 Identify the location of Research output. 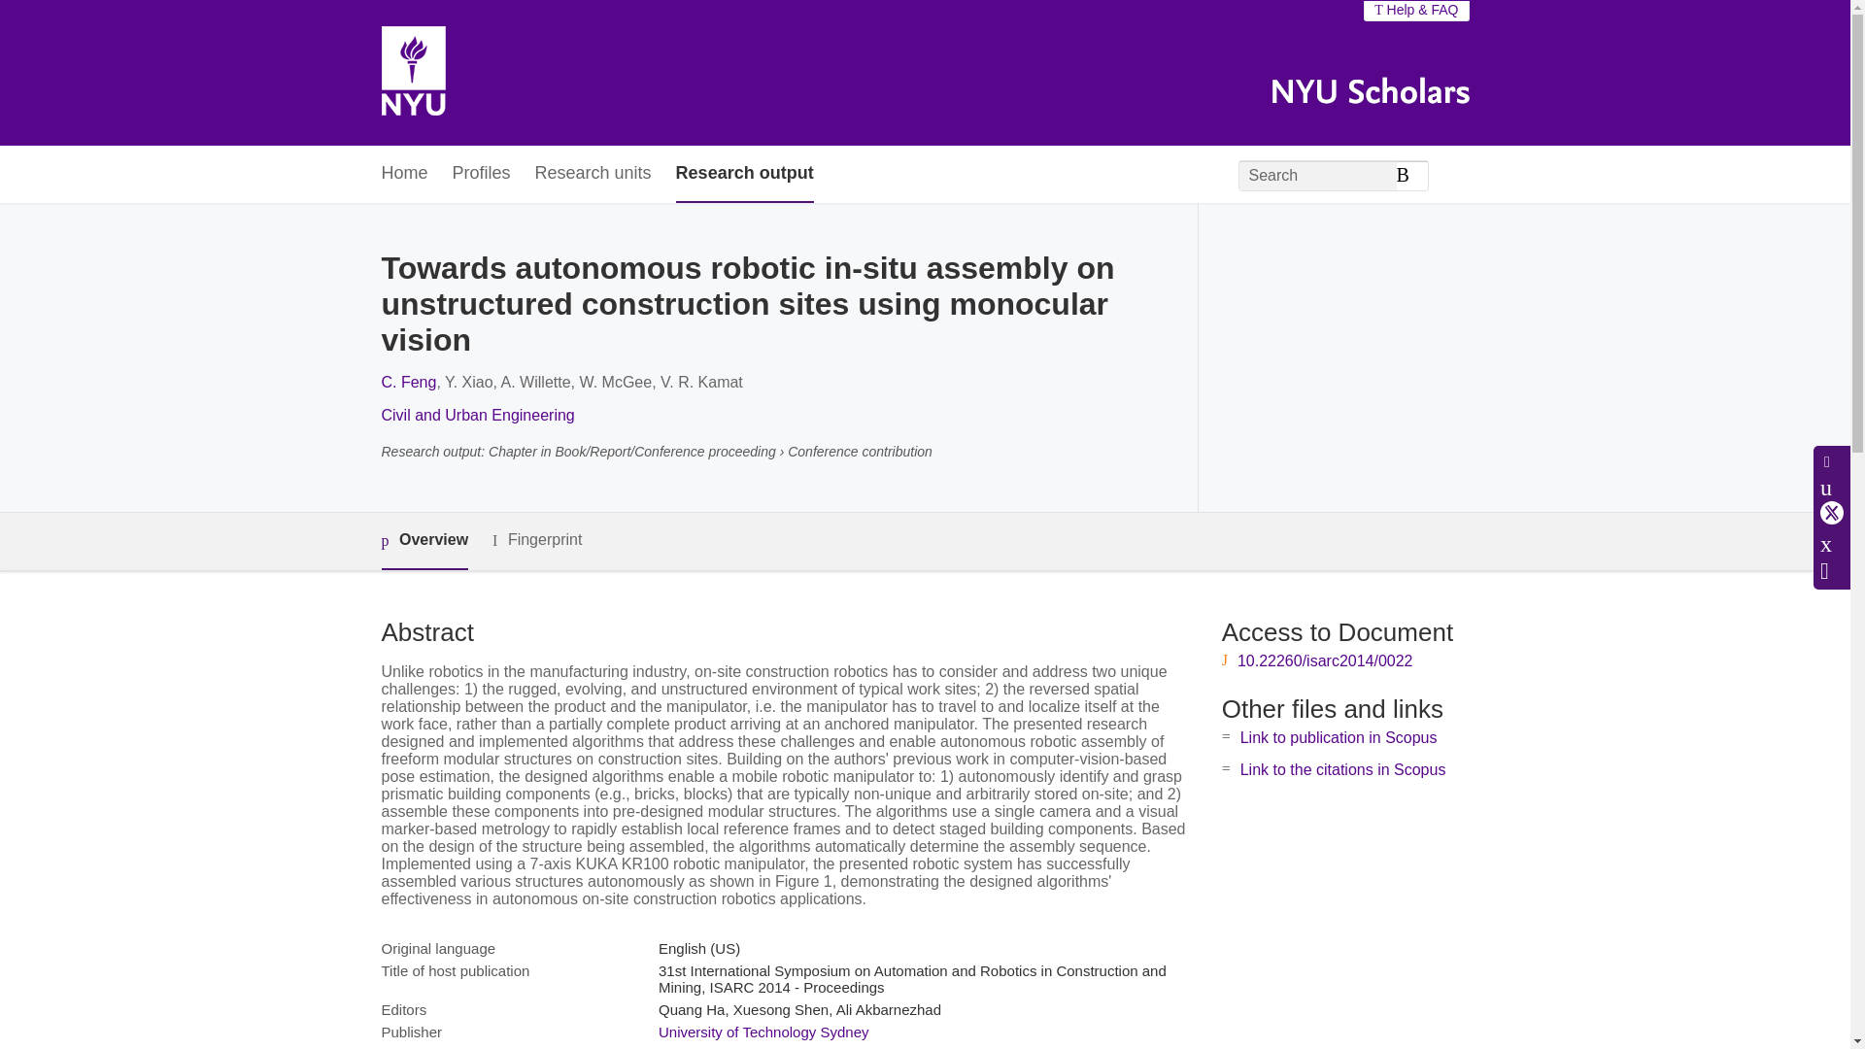
(744, 175).